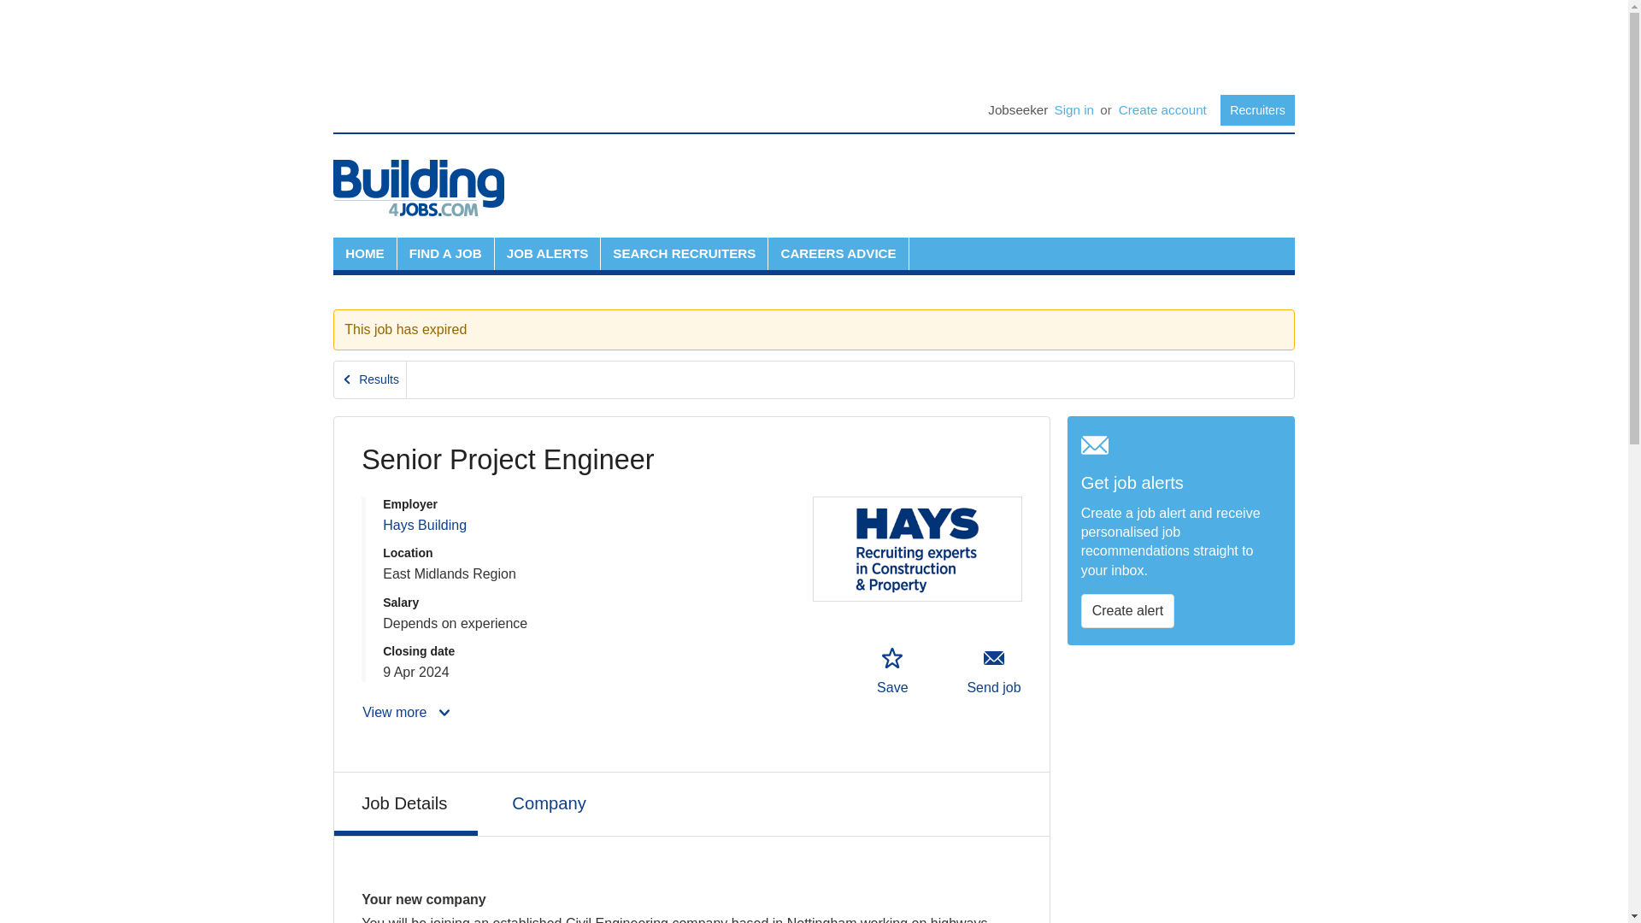 The height and width of the screenshot is (923, 1641). Describe the element at coordinates (407, 713) in the screenshot. I see `View more` at that location.